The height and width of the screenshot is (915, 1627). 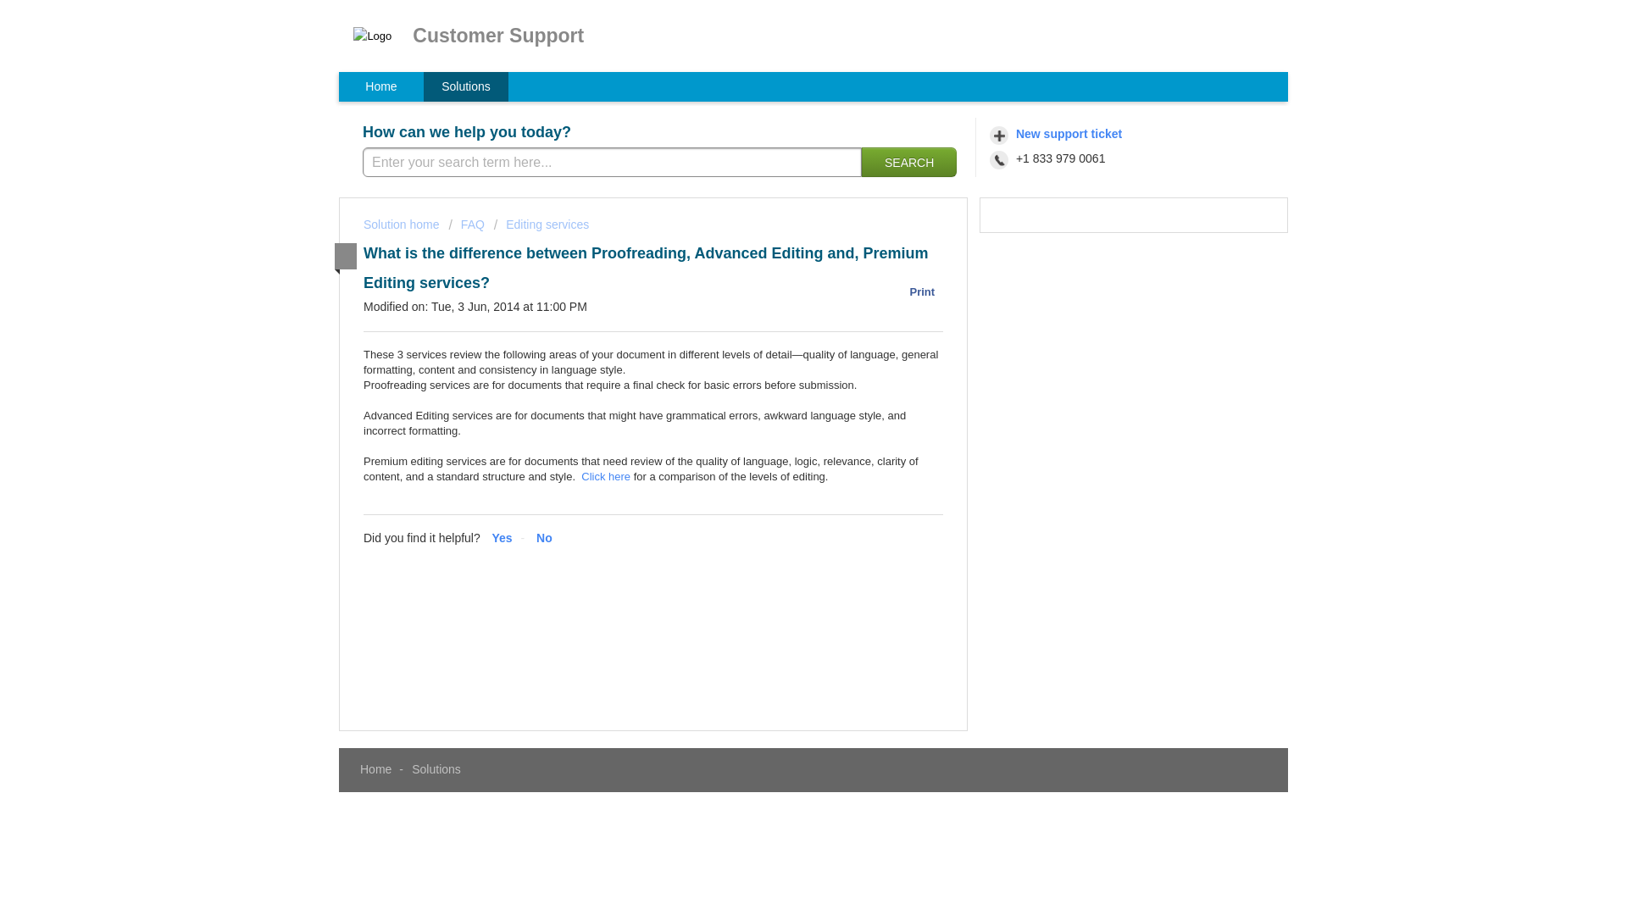 What do you see at coordinates (915, 291) in the screenshot?
I see `Print this Article` at bounding box center [915, 291].